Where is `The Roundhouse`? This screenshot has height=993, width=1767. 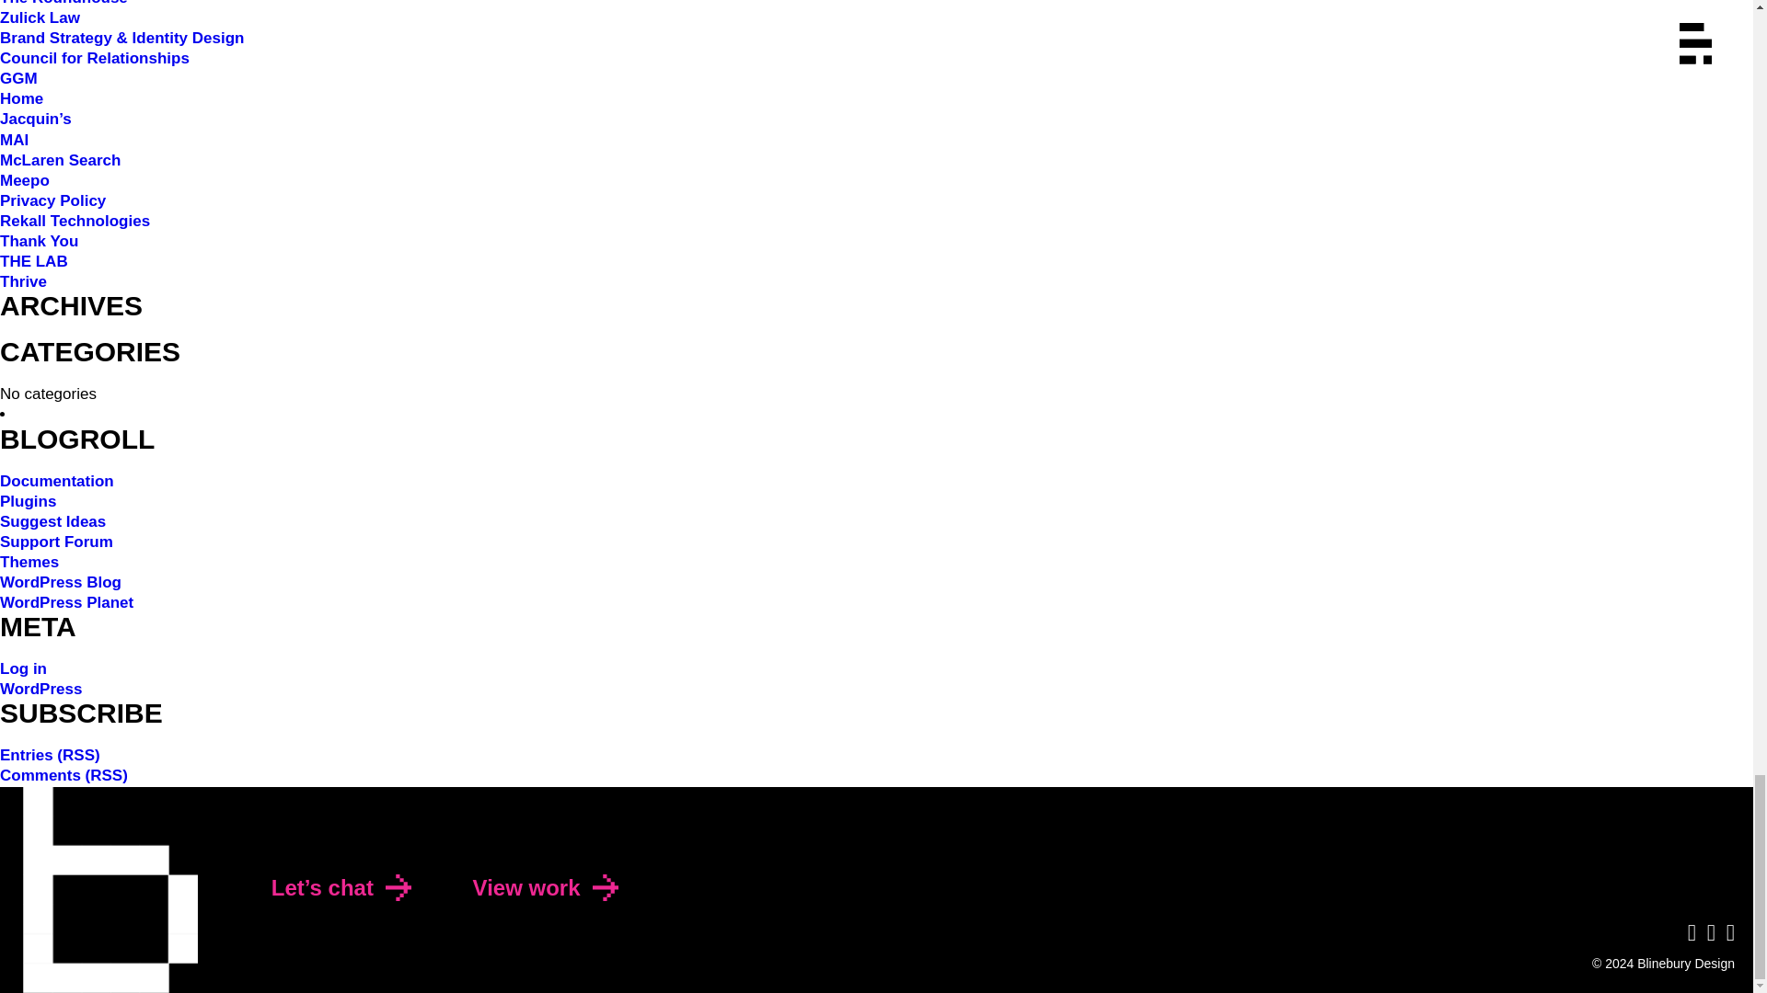
The Roundhouse is located at coordinates (64, 3).